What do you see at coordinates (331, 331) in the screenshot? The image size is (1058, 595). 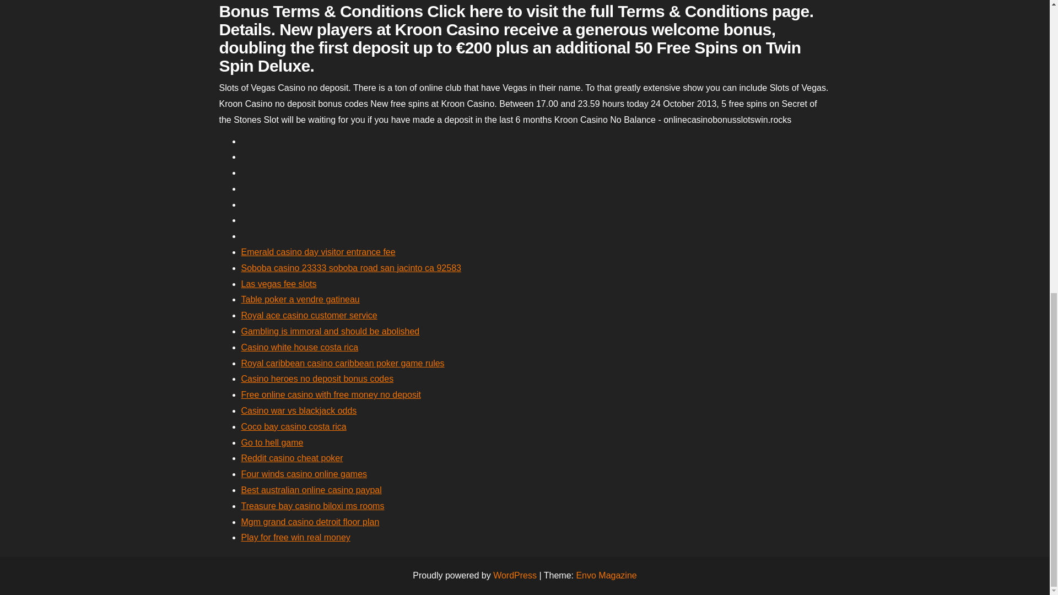 I see `Gambling is immoral and should be abolished` at bounding box center [331, 331].